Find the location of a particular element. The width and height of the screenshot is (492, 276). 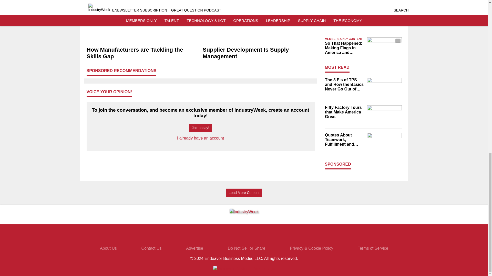

Join today! is located at coordinates (200, 128).